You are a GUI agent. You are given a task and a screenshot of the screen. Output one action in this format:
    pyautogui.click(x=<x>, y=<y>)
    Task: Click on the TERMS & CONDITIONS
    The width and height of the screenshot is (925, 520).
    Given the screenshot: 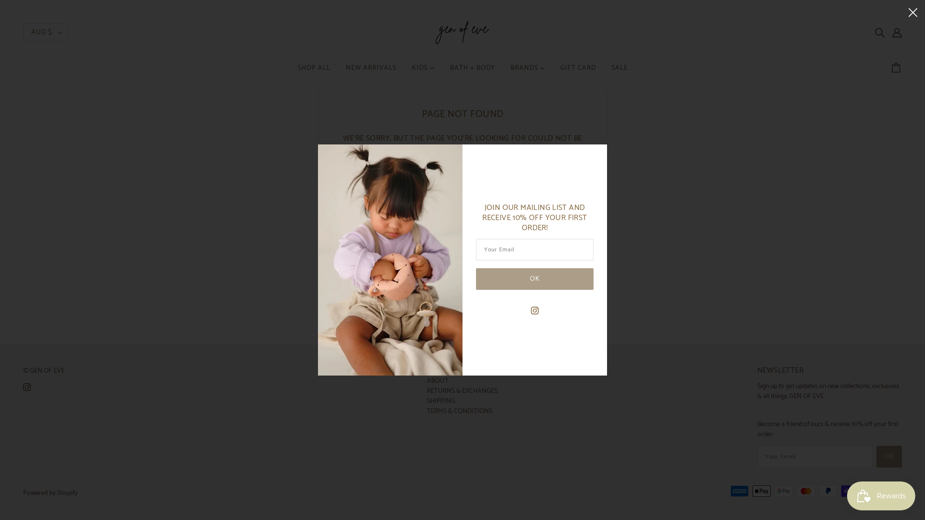 What is the action you would take?
    pyautogui.click(x=460, y=411)
    